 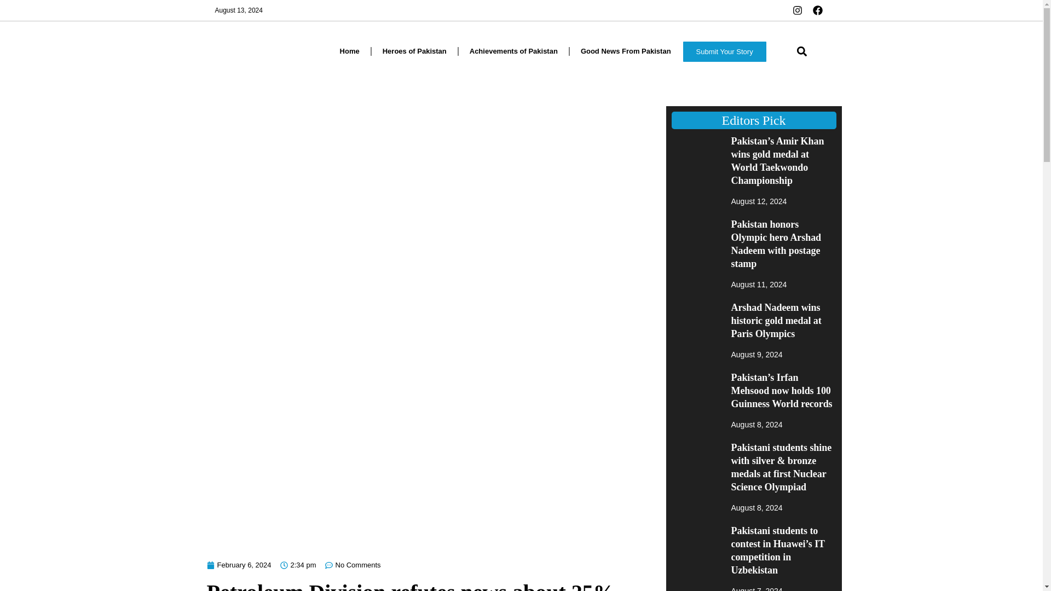 What do you see at coordinates (725, 51) in the screenshot?
I see `Submit Your Story` at bounding box center [725, 51].